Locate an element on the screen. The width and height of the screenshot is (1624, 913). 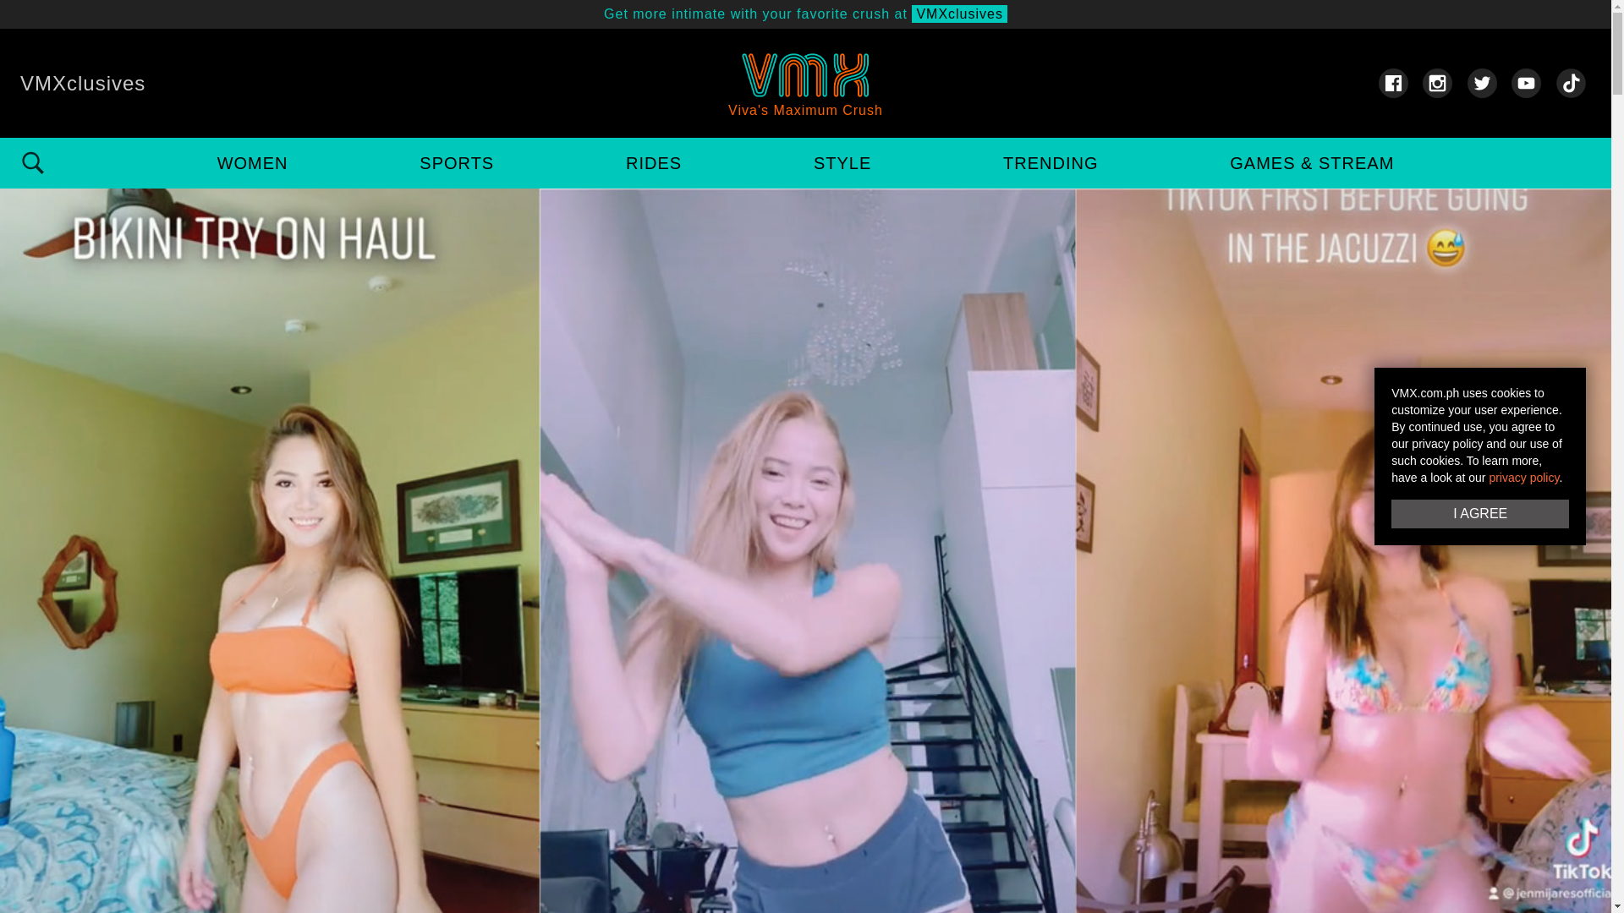
RIDES is located at coordinates (653, 163).